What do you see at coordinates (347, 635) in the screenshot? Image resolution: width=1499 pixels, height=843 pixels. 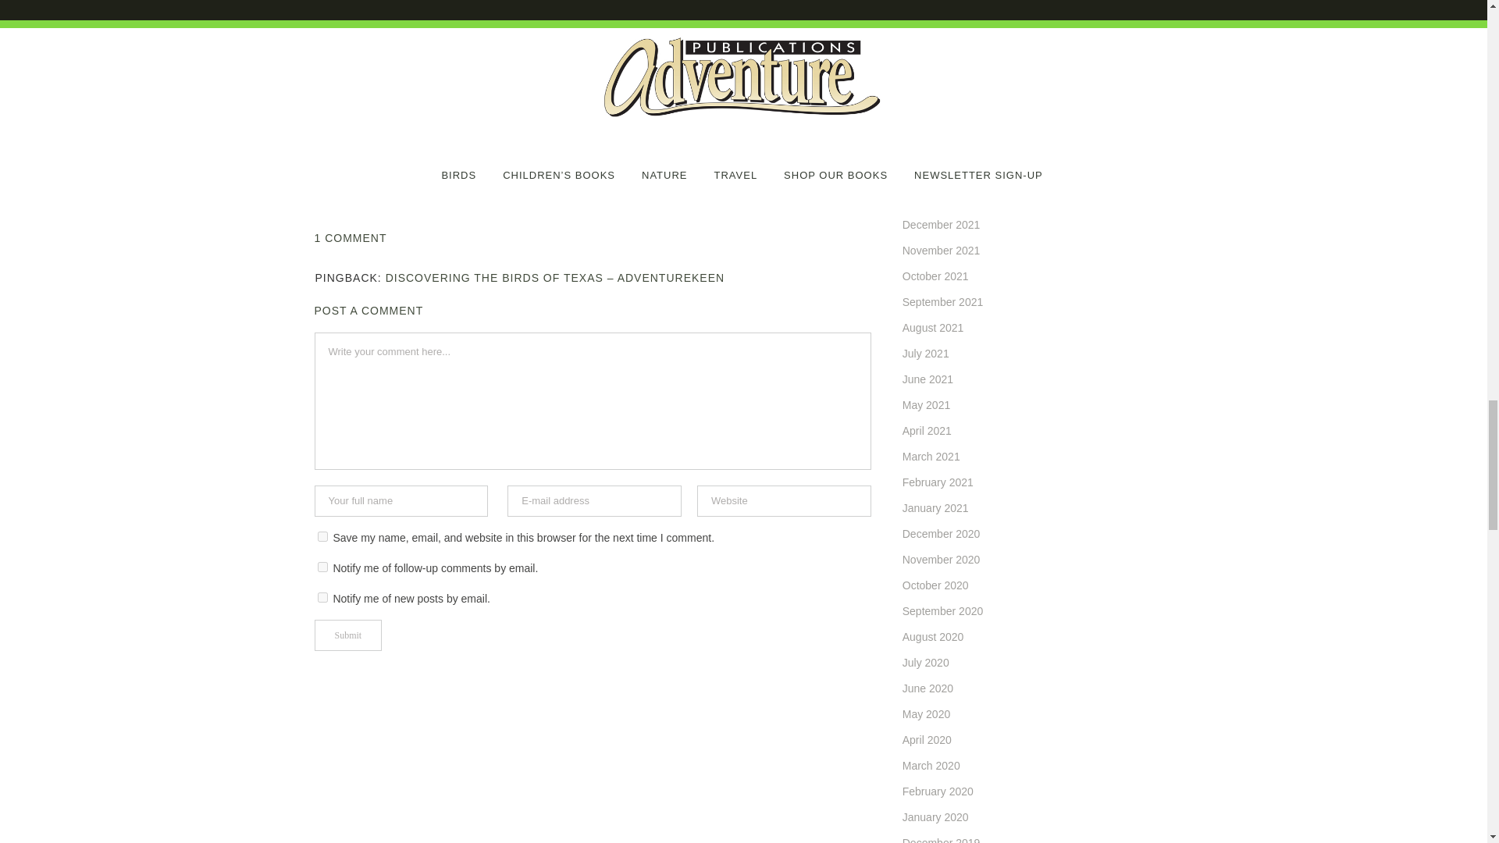 I see `Submit` at bounding box center [347, 635].